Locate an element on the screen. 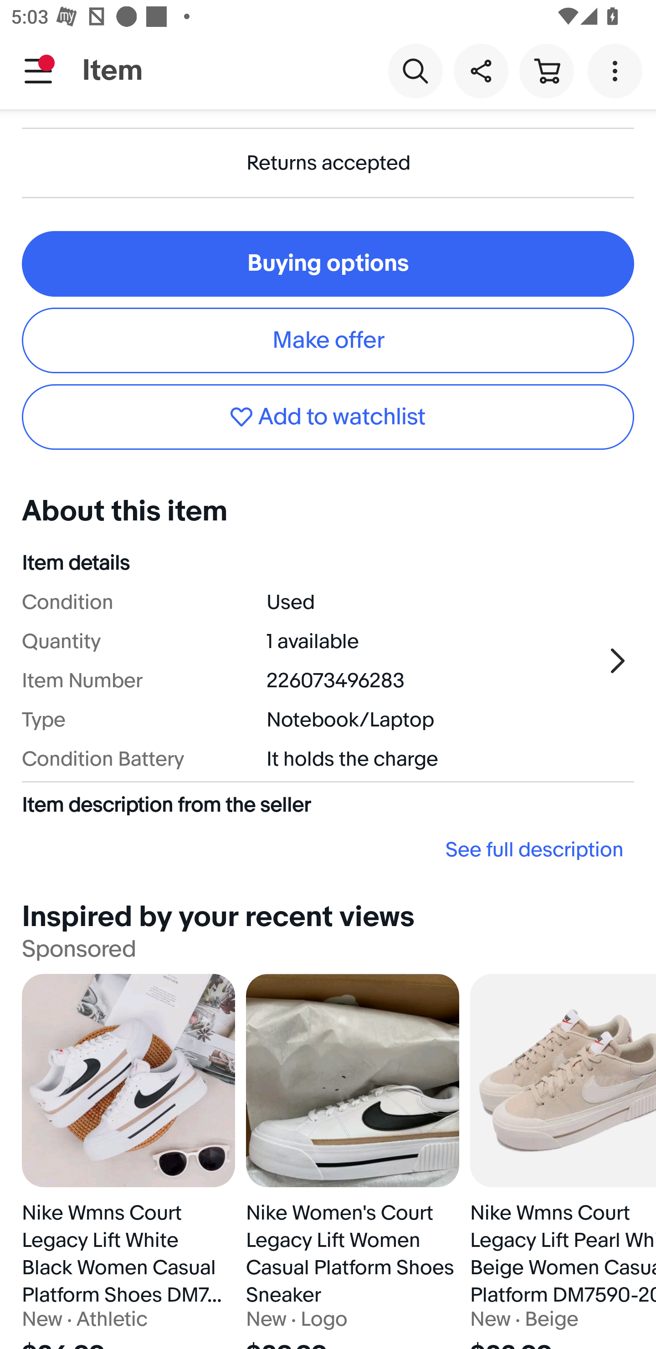  Search is located at coordinates (415, 70).